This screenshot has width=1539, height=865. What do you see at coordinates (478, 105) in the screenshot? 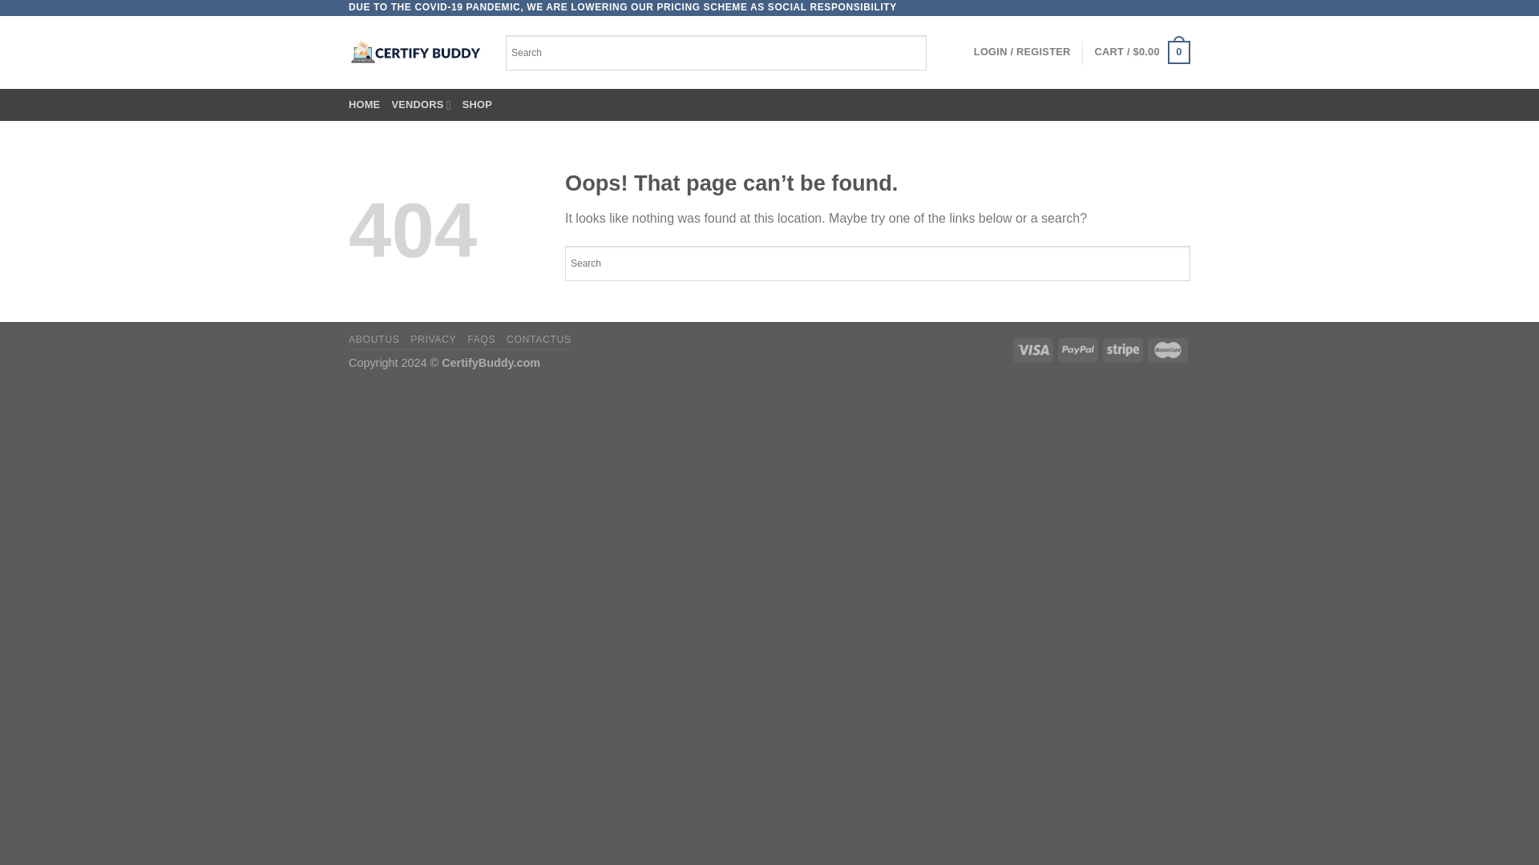
I see `SHOP` at bounding box center [478, 105].